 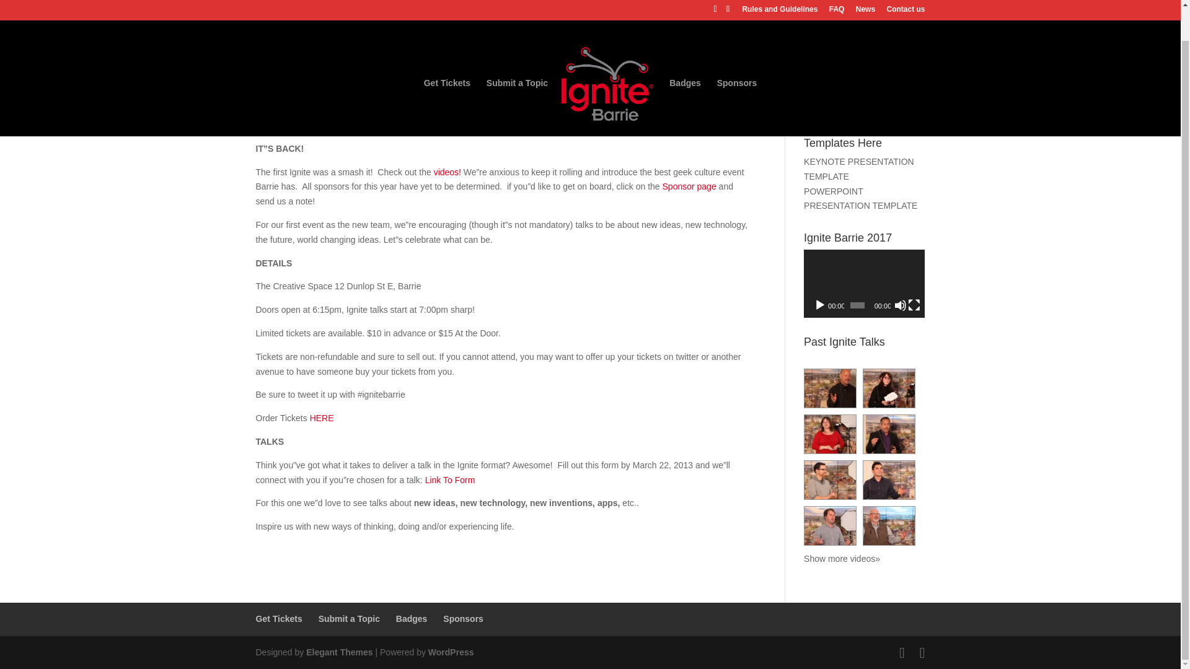 I want to click on Matt- Ignite-Speaker5, so click(x=831, y=479).